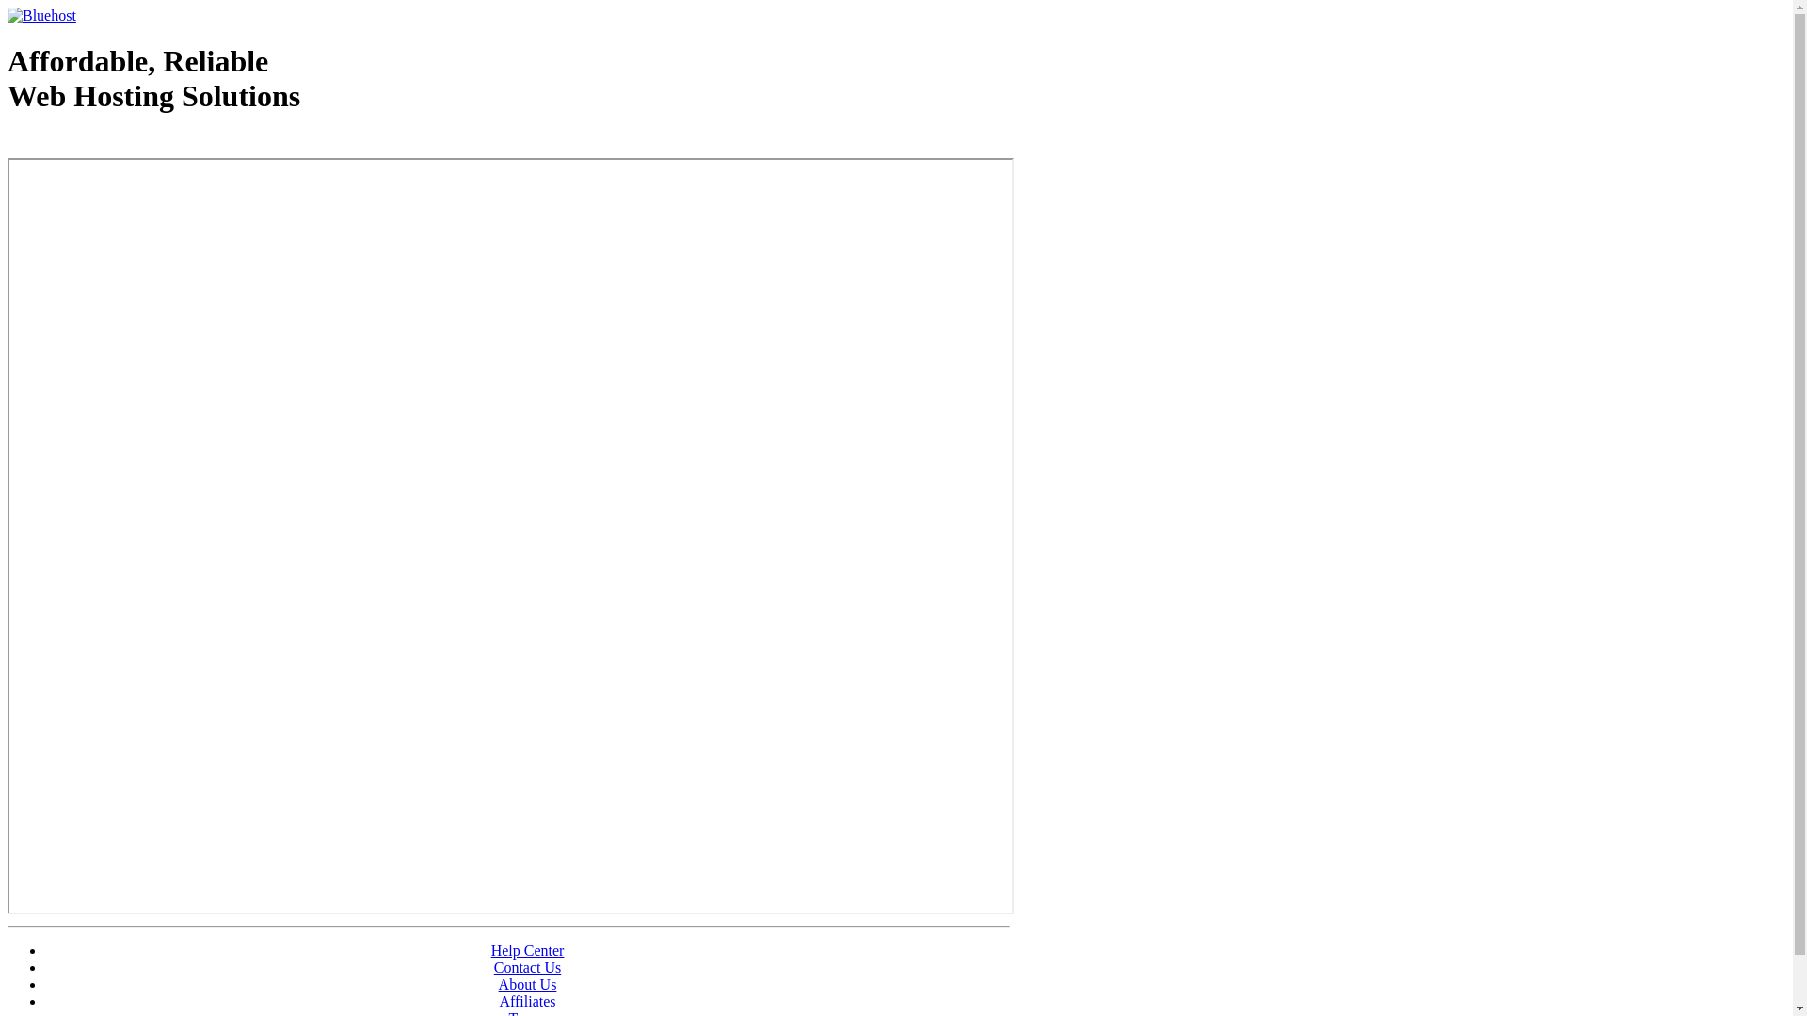 The width and height of the screenshot is (1807, 1016). Describe the element at coordinates (528, 950) in the screenshot. I see `Help Center` at that location.